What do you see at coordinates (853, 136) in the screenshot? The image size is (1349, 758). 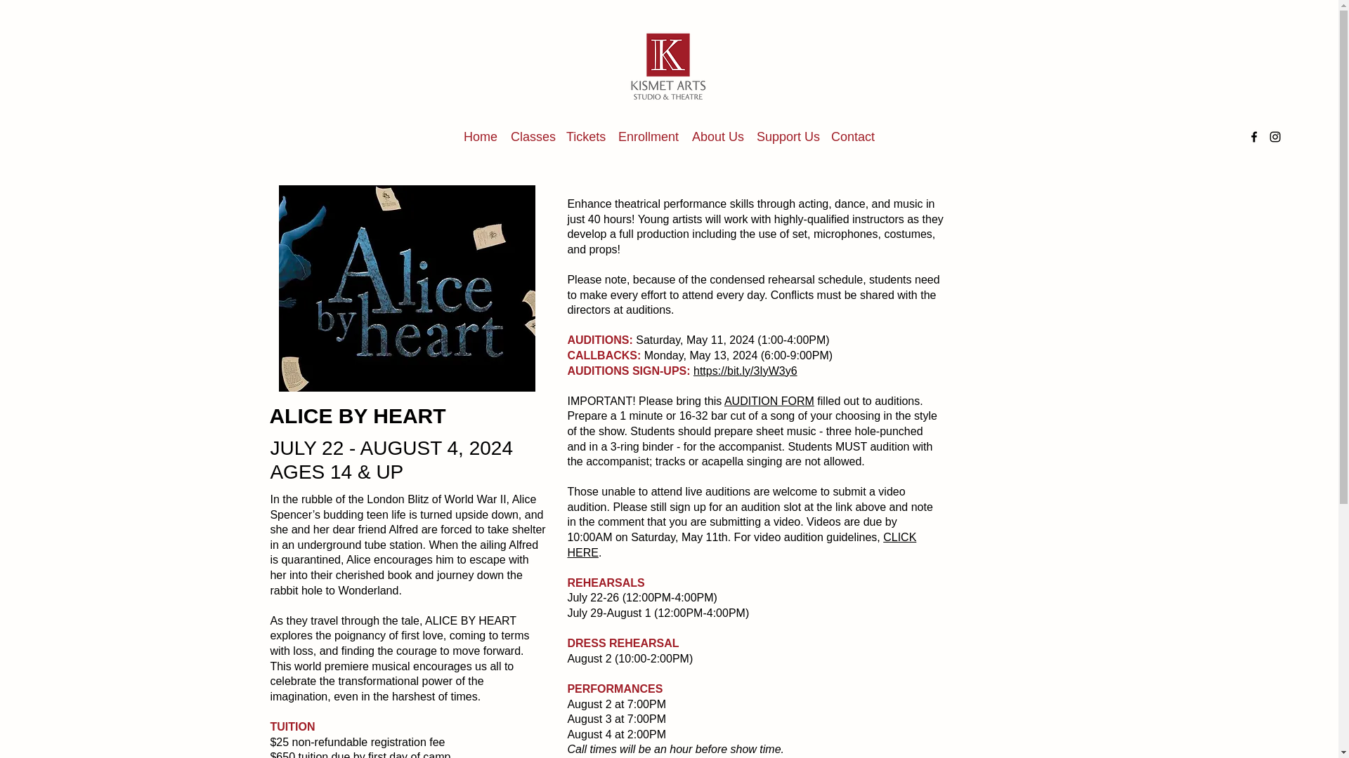 I see `Contact` at bounding box center [853, 136].